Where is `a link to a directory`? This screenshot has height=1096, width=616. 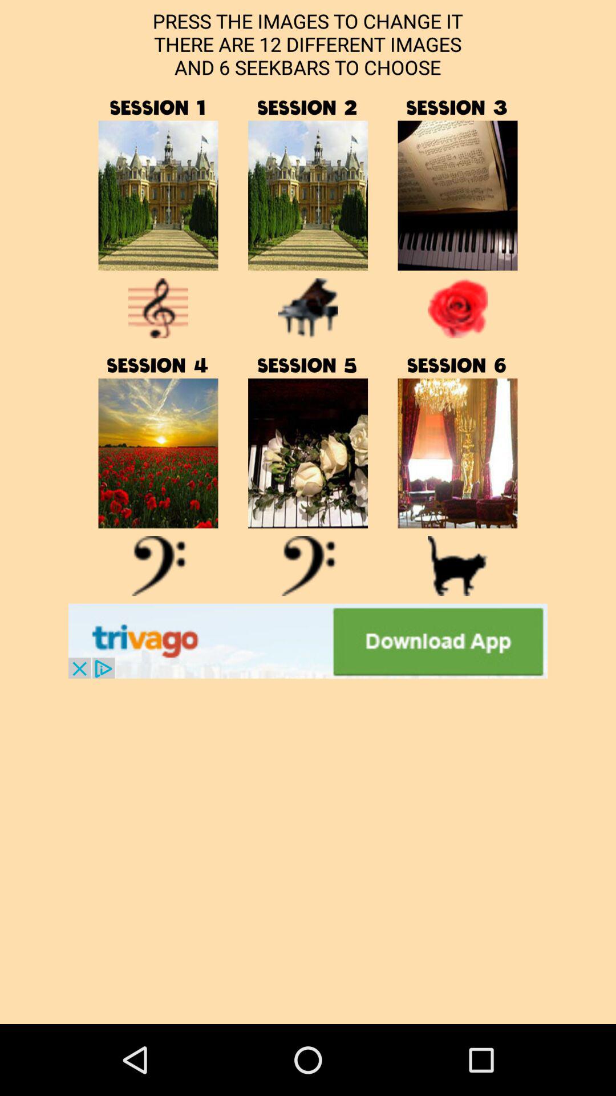
a link to a directory is located at coordinates (158, 195).